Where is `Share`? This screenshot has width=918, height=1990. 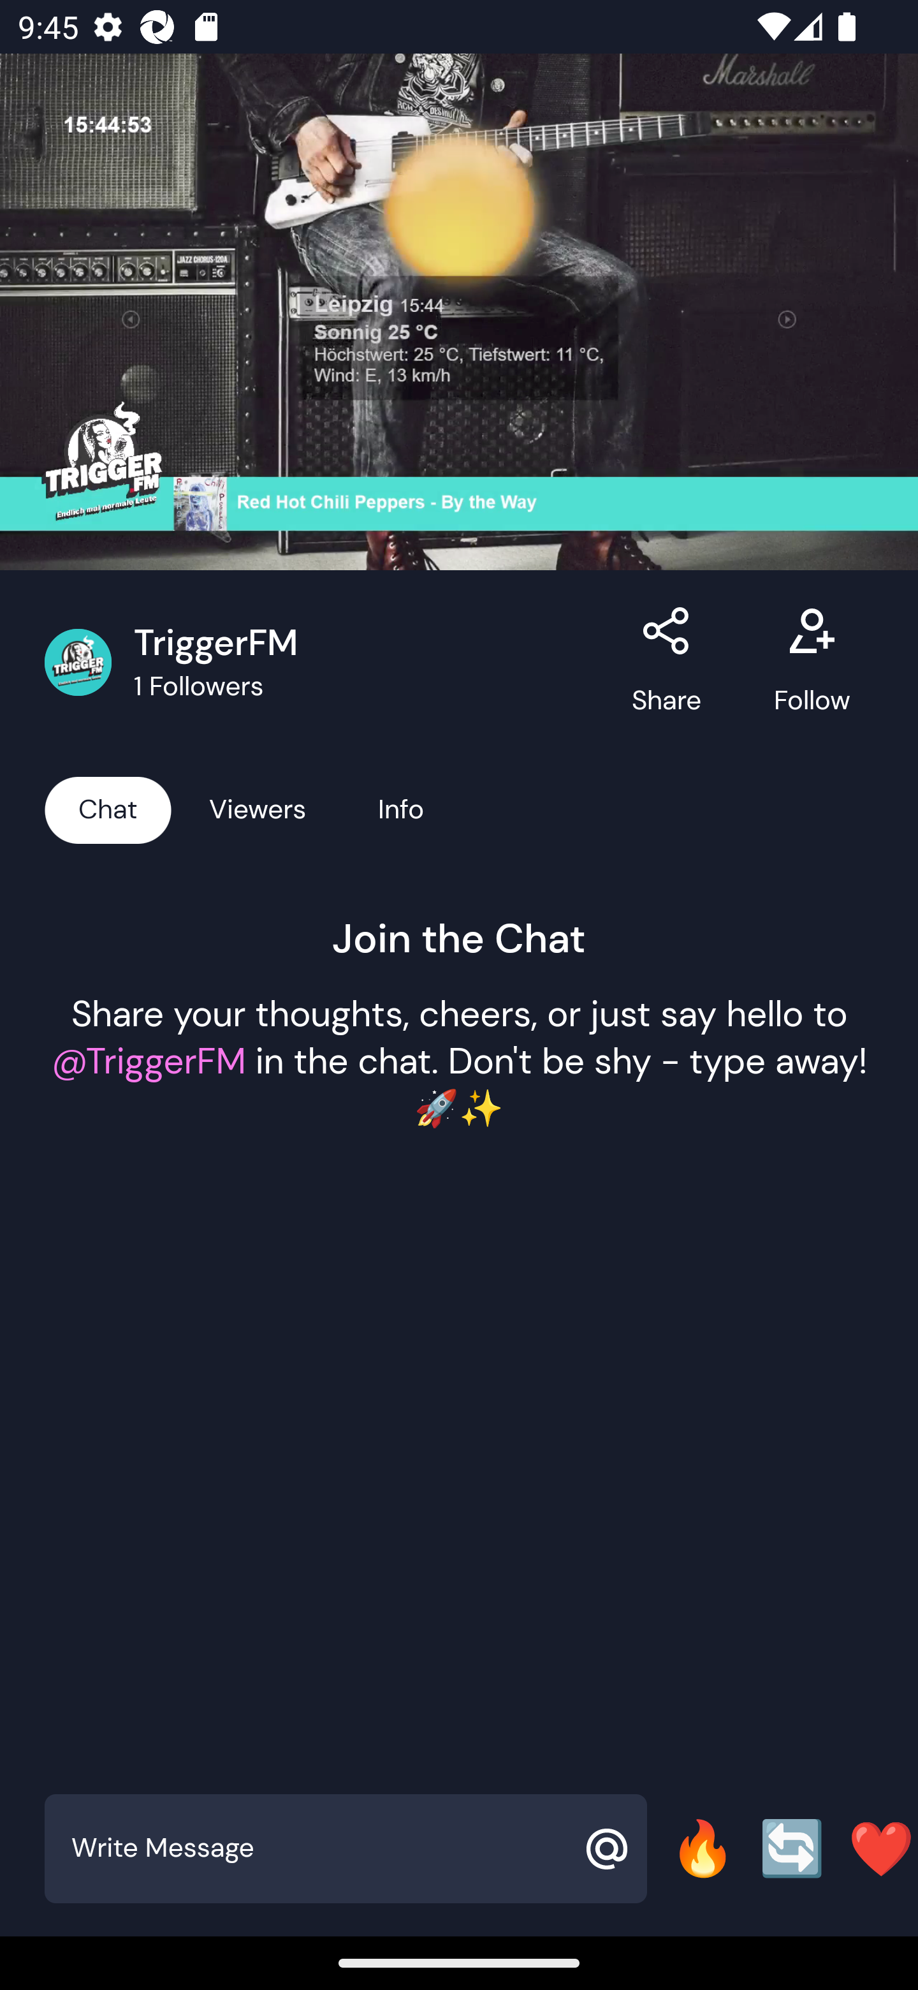
Share is located at coordinates (667, 662).